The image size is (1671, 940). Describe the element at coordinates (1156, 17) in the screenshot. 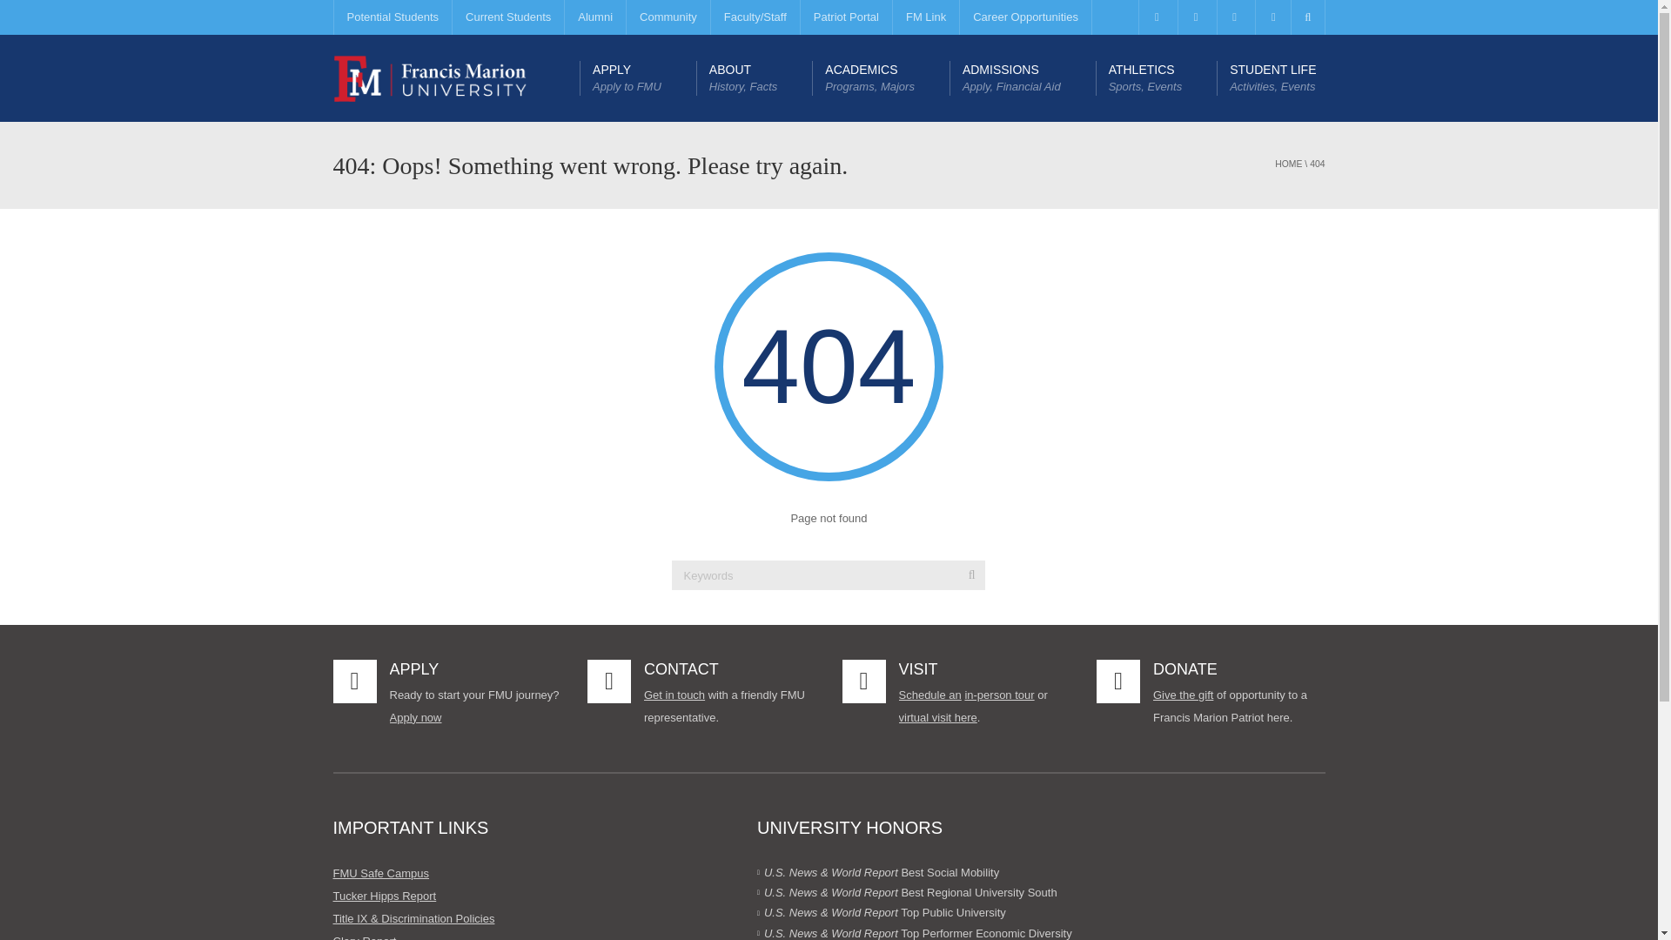

I see `Francis Marion Facebook page` at that location.